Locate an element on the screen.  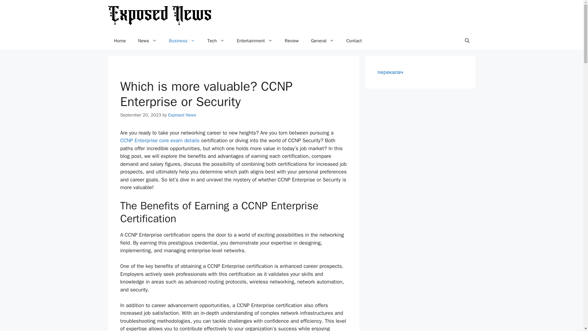
Entertainment is located at coordinates (254, 40).